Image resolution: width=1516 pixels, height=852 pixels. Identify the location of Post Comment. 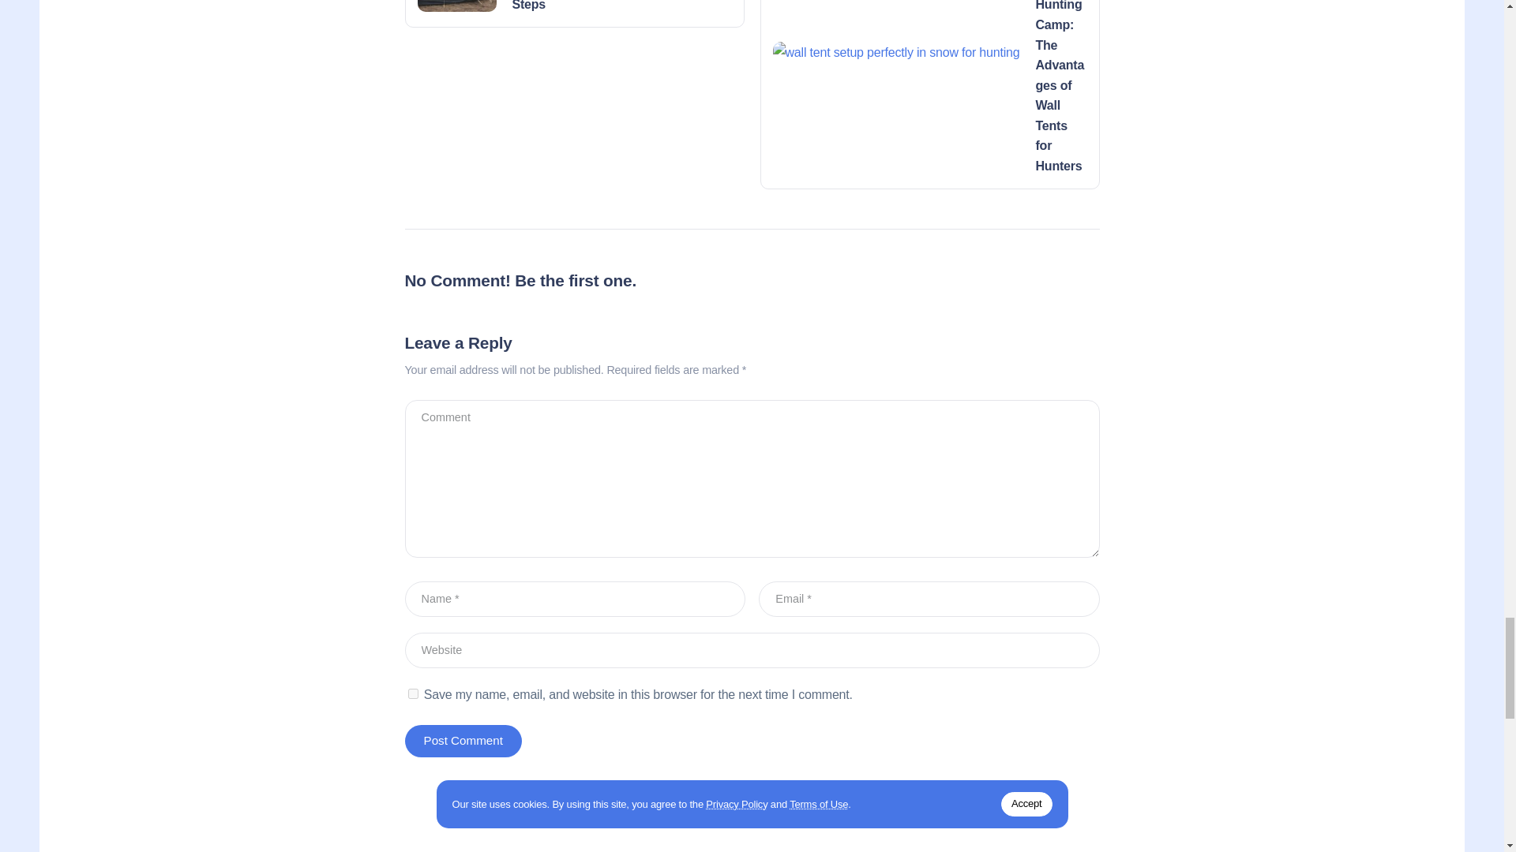
(463, 741).